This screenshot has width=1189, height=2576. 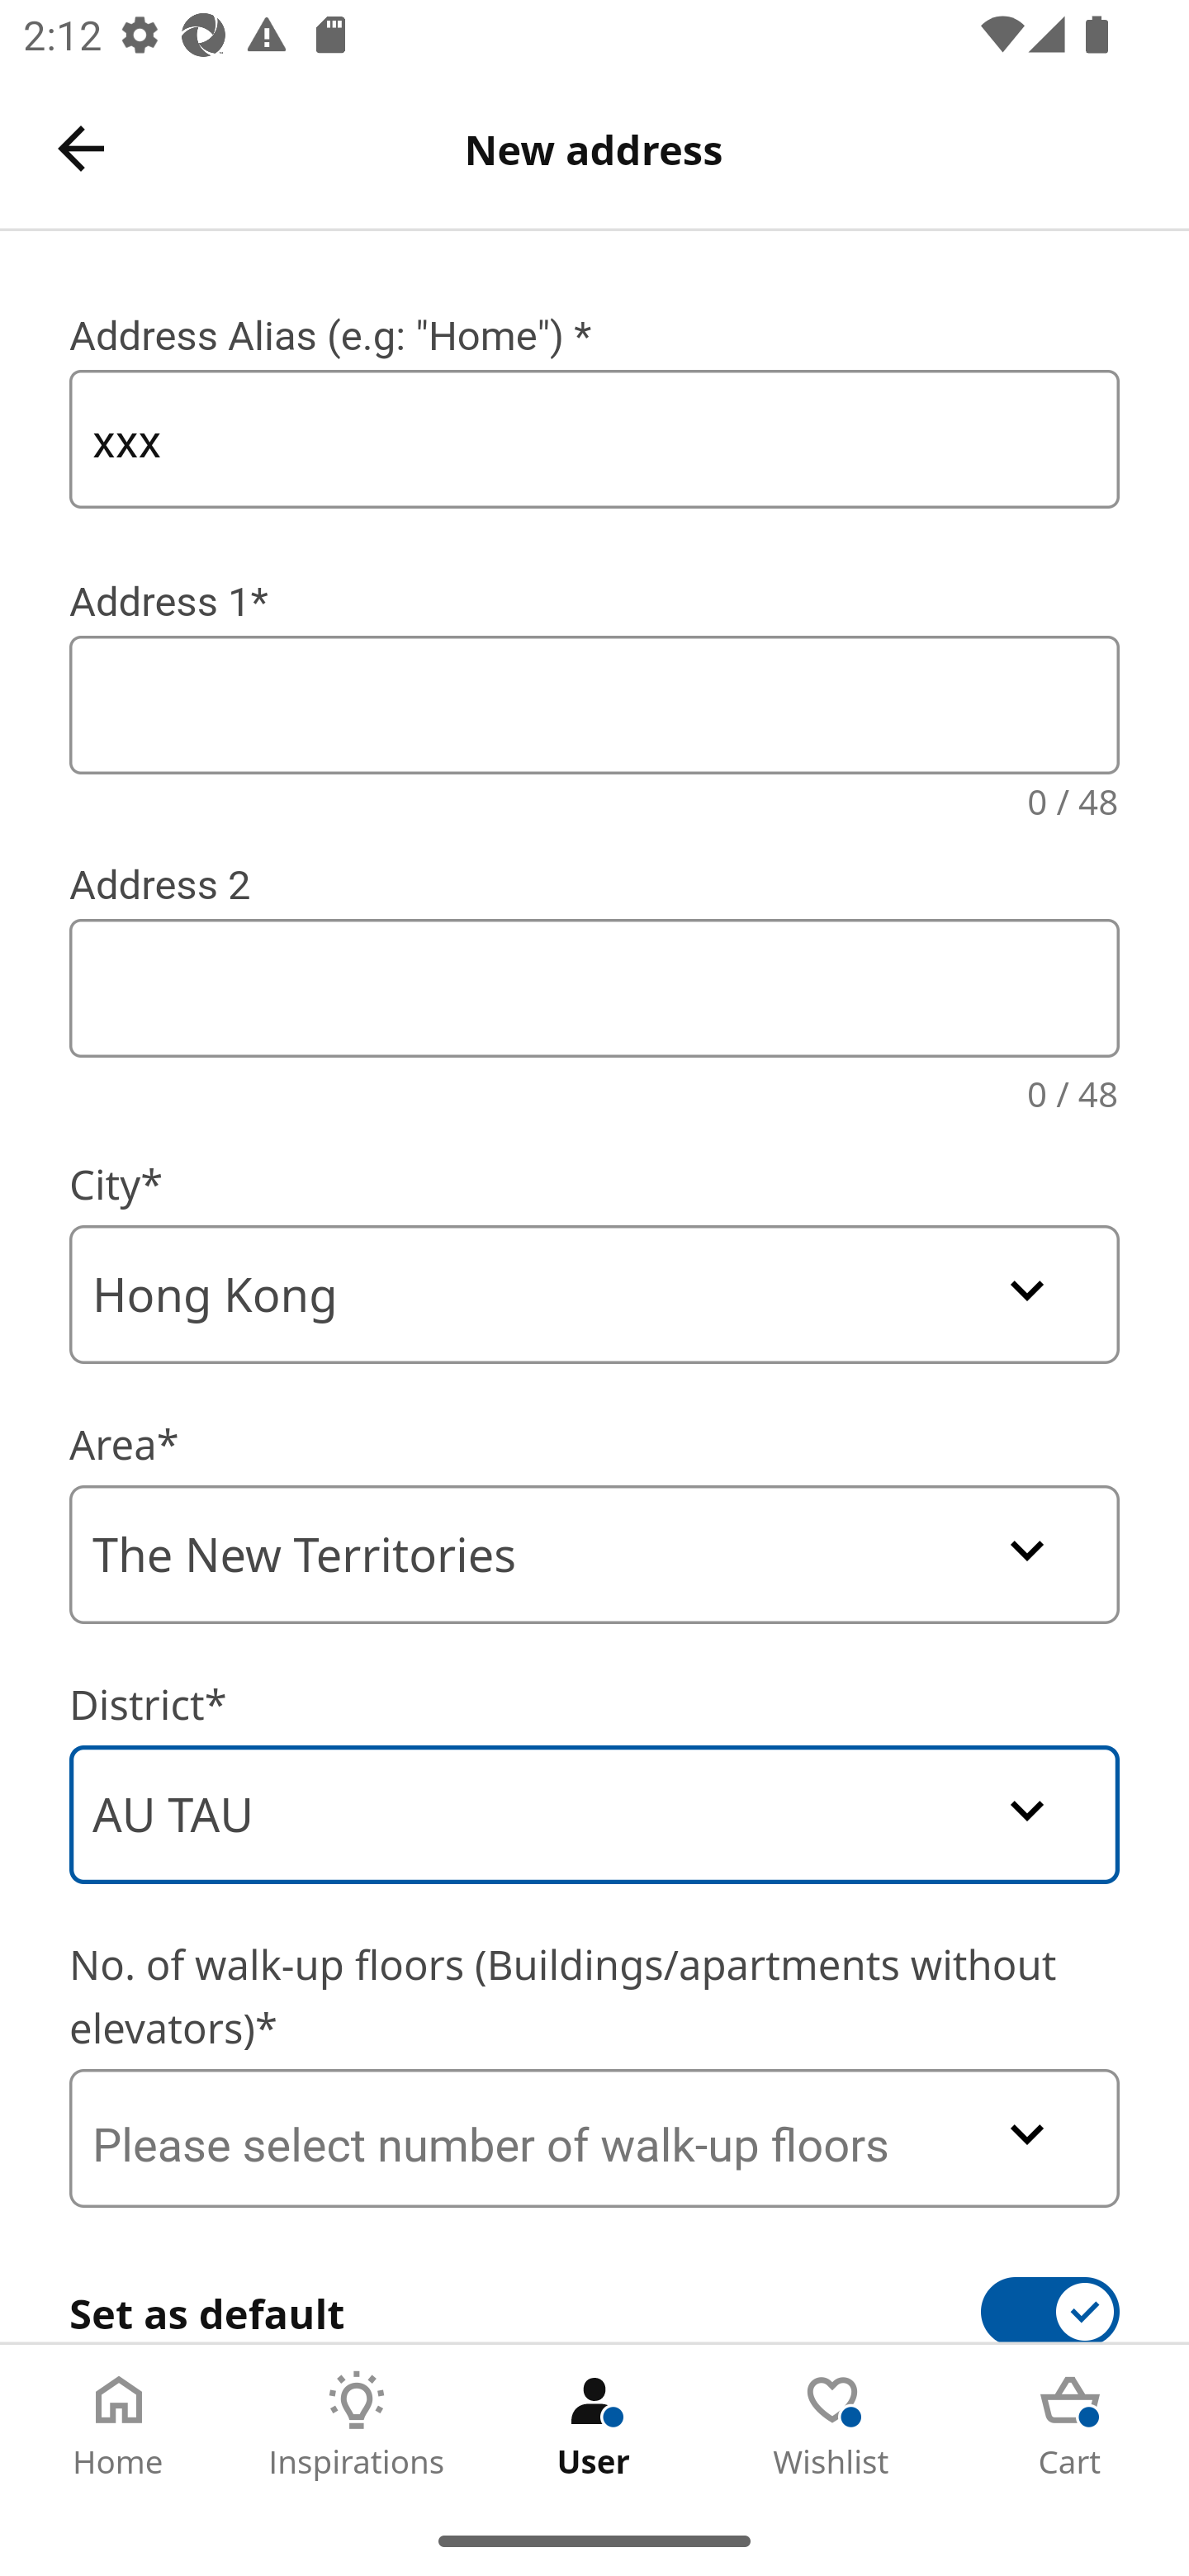 I want to click on Please select number of walk-up floors, so click(x=594, y=2138).